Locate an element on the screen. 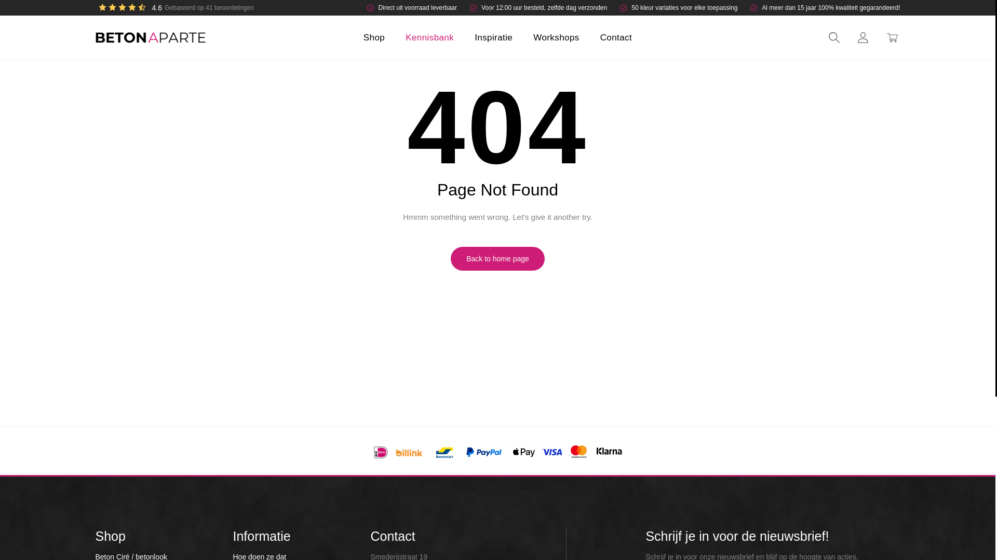 This screenshot has height=560, width=997. Contact is located at coordinates (616, 37).